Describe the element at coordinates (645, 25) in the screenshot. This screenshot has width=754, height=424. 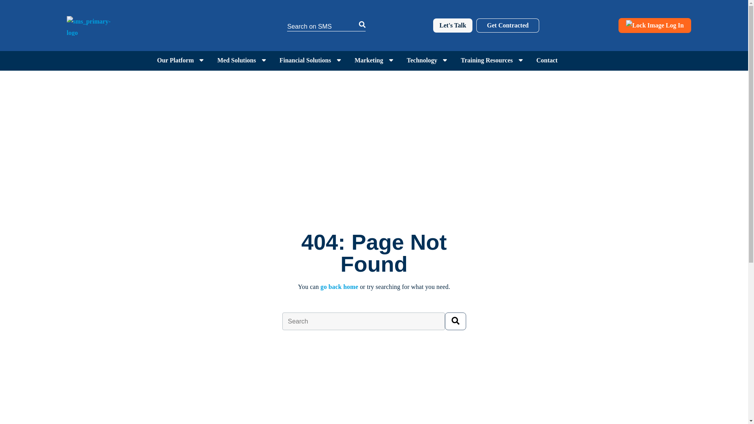
I see `Lock Image` at that location.